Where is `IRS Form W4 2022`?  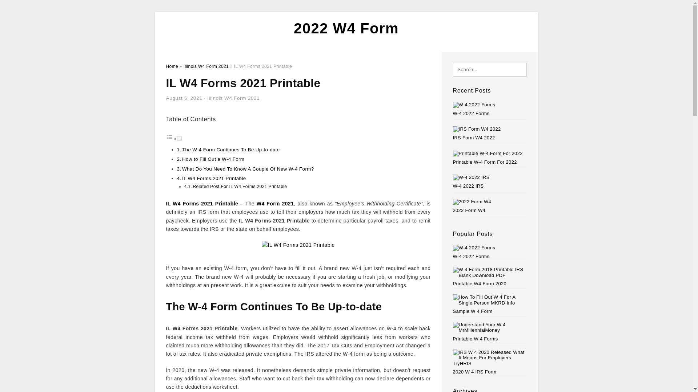
IRS Form W4 2022 is located at coordinates (474, 137).